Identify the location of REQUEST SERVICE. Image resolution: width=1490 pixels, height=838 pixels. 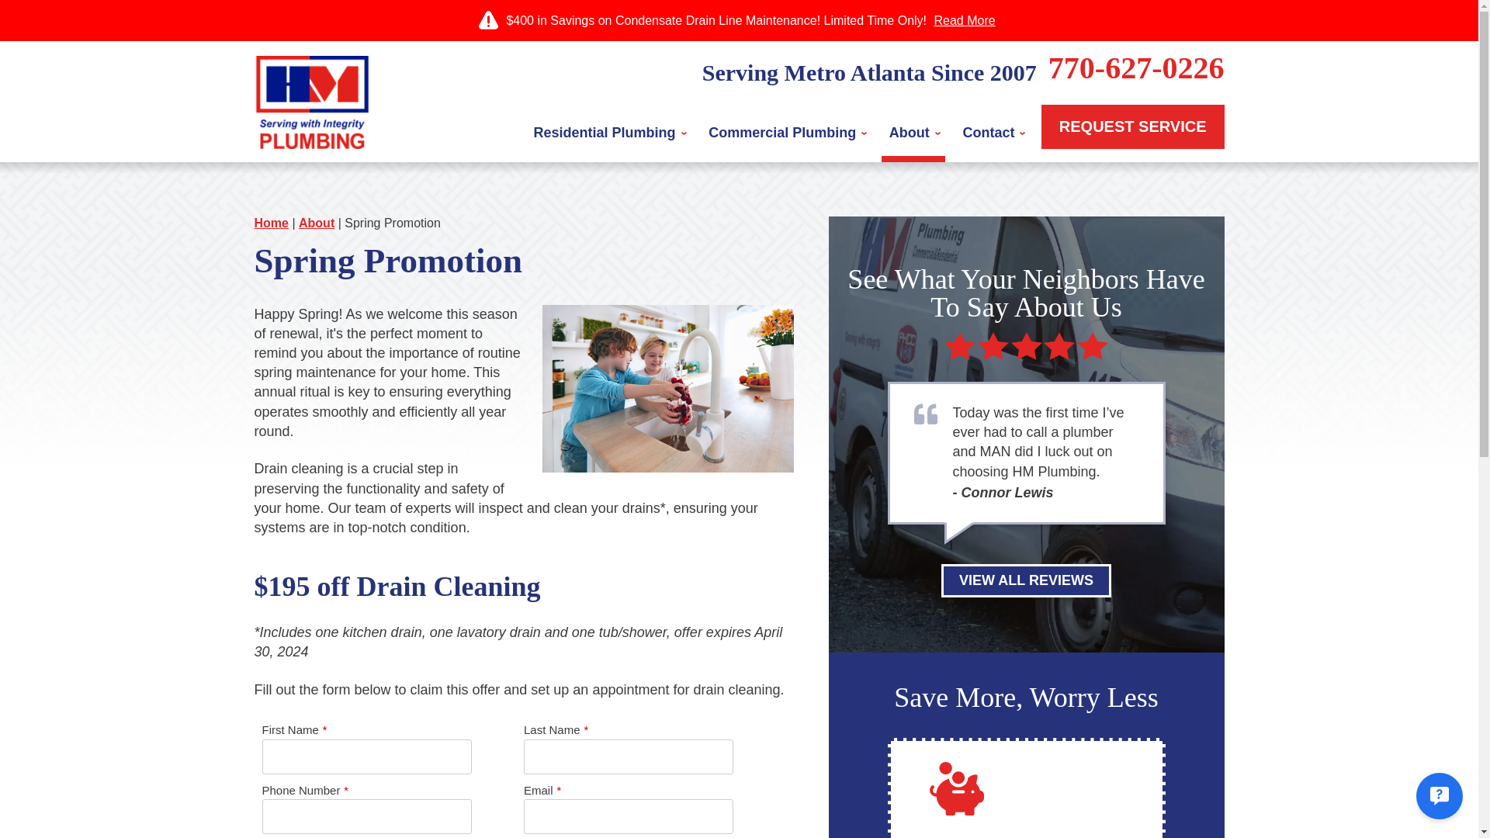
(1133, 127).